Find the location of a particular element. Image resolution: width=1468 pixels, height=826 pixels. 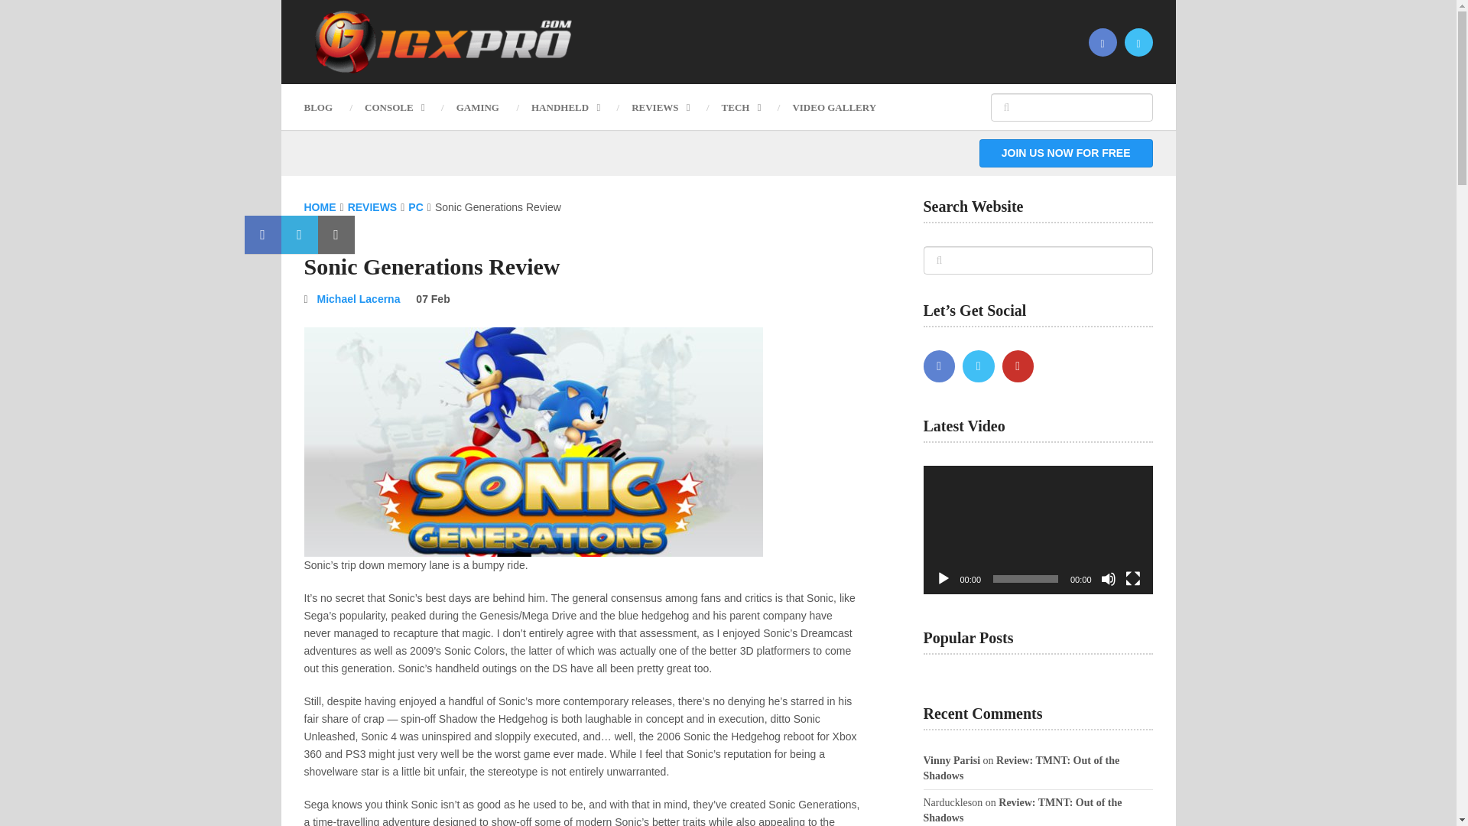

Fullscreen is located at coordinates (1133, 578).